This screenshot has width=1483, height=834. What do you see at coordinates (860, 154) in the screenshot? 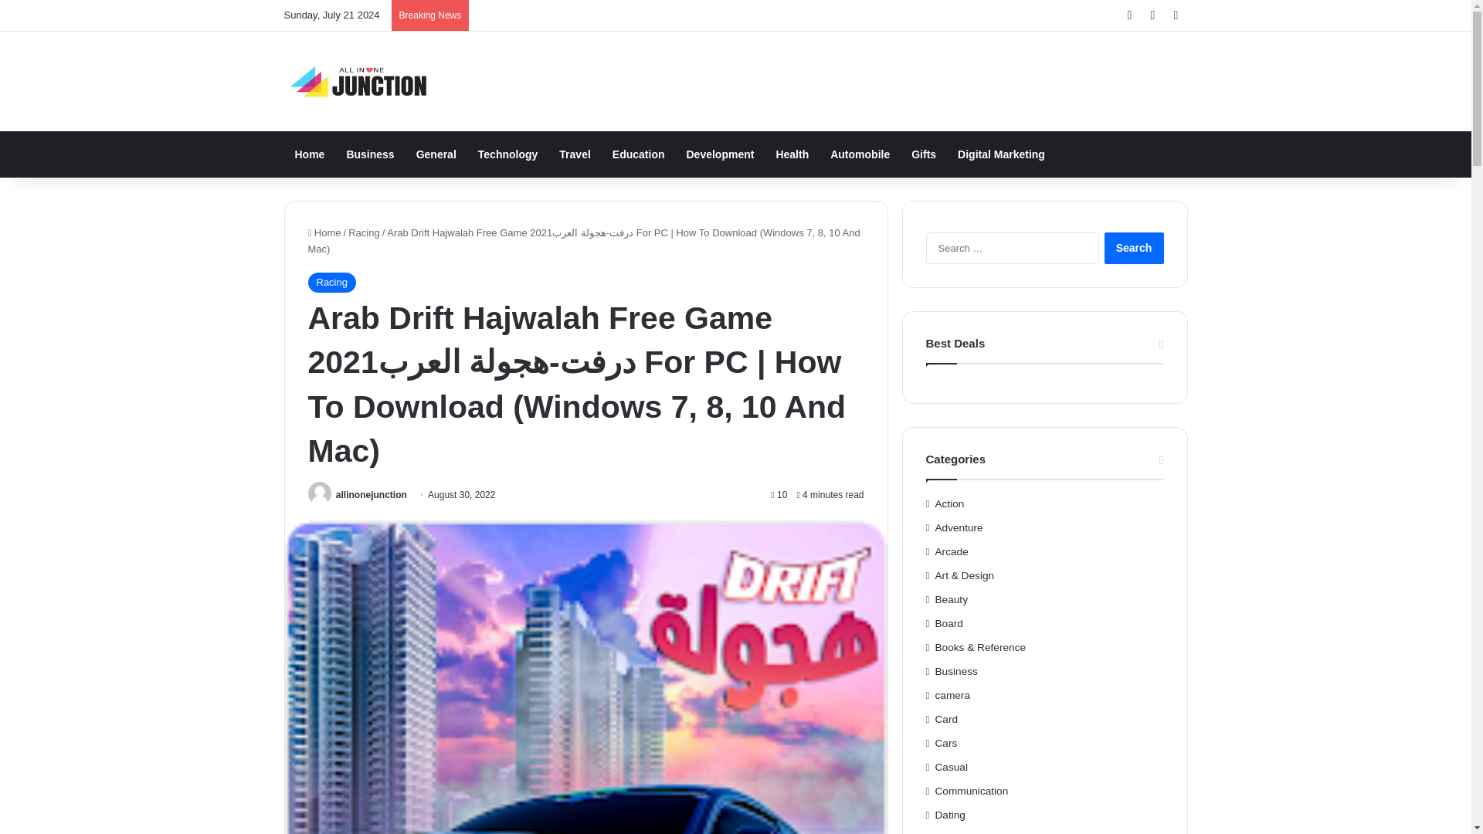
I see `Automobile` at bounding box center [860, 154].